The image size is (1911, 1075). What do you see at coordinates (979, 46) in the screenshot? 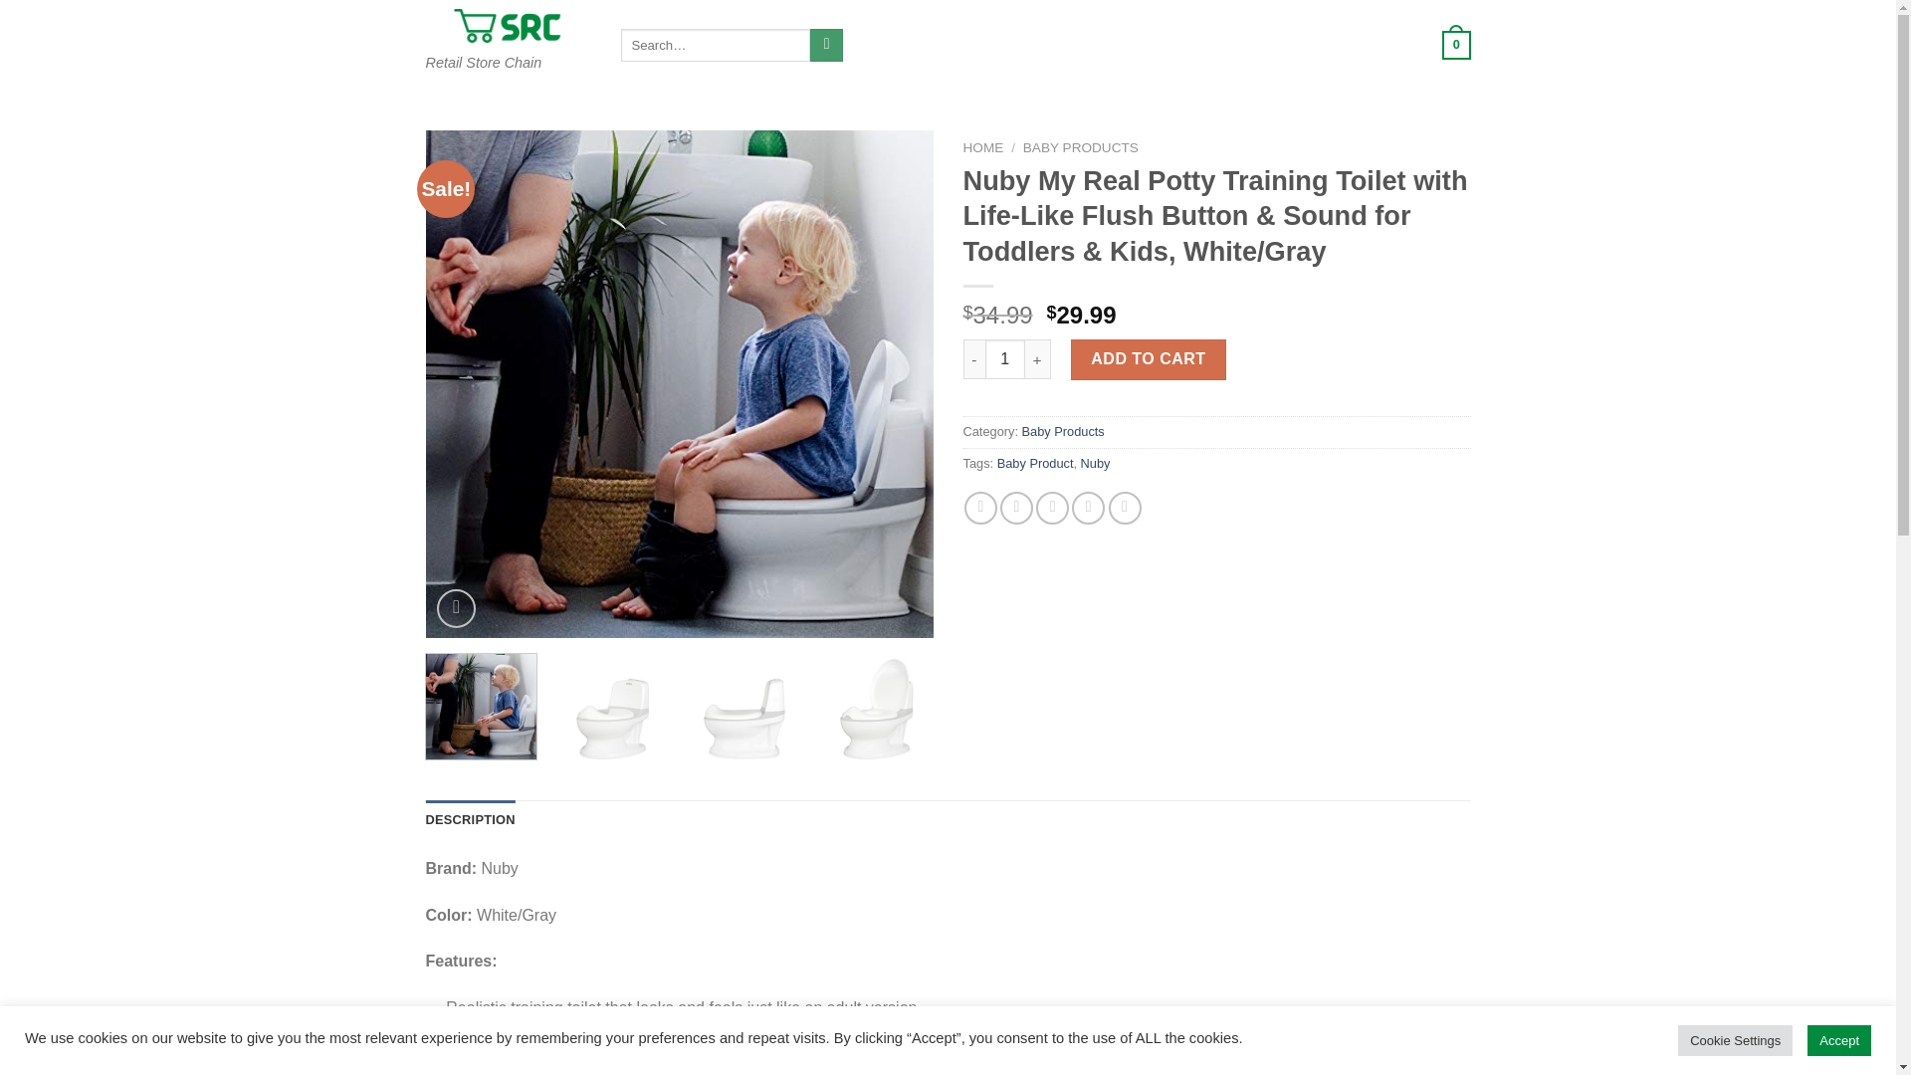
I see `PRODUCTS` at bounding box center [979, 46].